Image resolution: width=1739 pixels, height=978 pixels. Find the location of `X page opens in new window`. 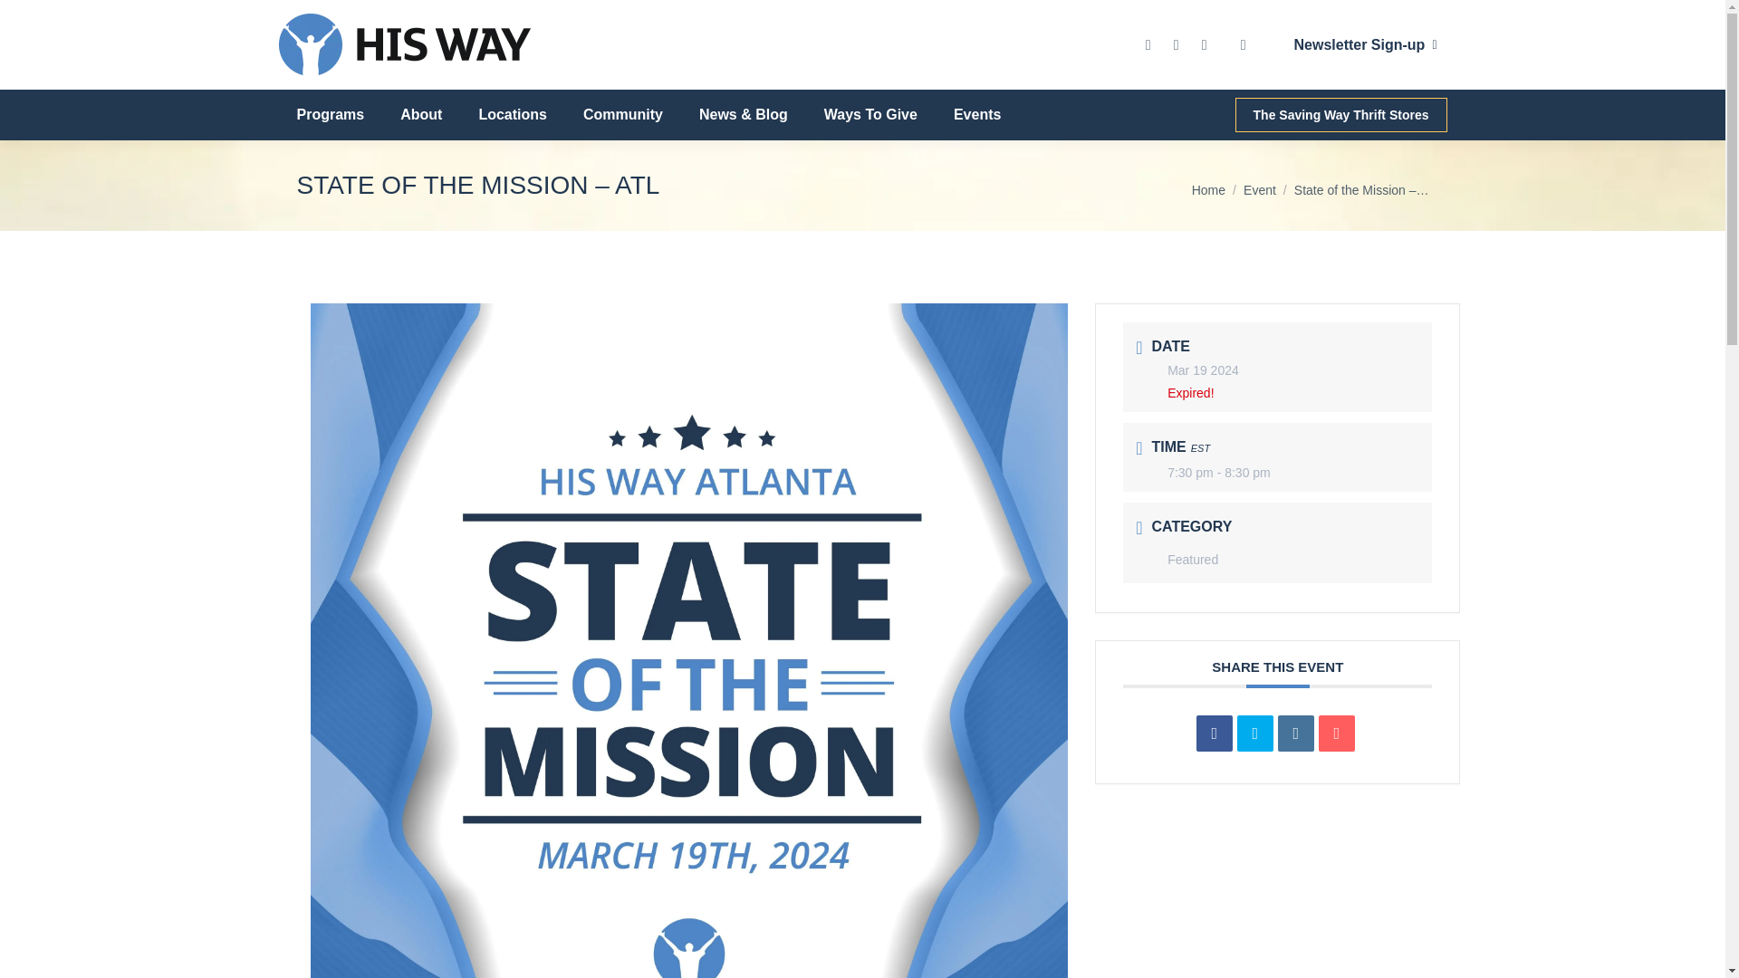

X page opens in new window is located at coordinates (1176, 43).